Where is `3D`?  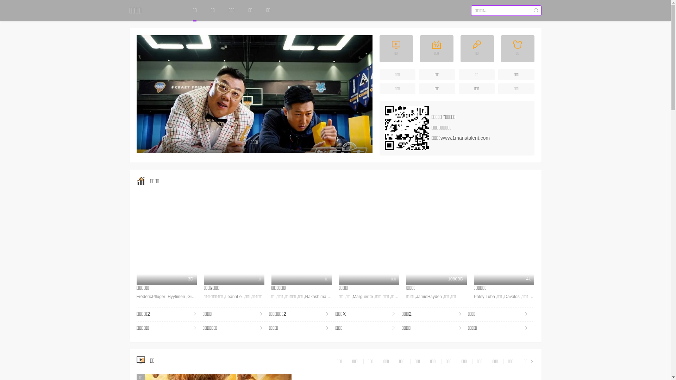
3D is located at coordinates (167, 239).